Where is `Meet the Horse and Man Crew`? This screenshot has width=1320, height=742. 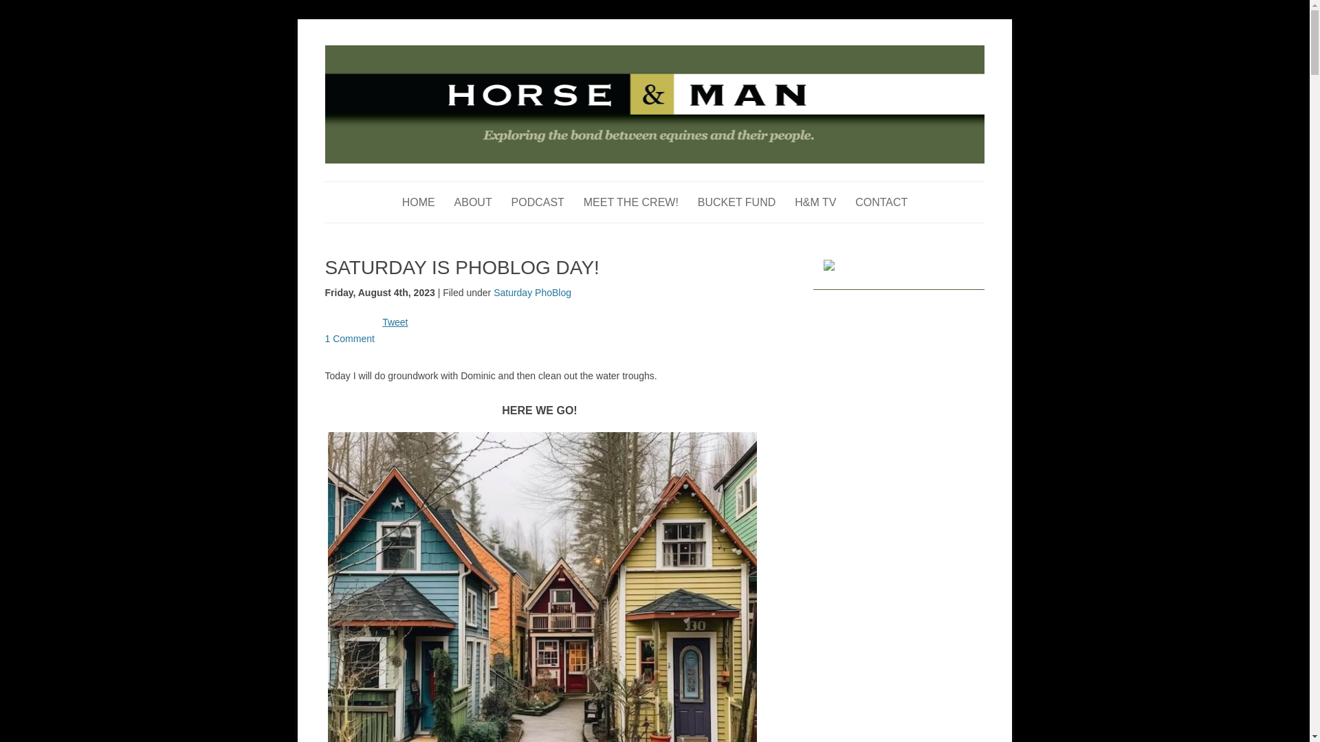
Meet the Horse and Man Crew is located at coordinates (630, 202).